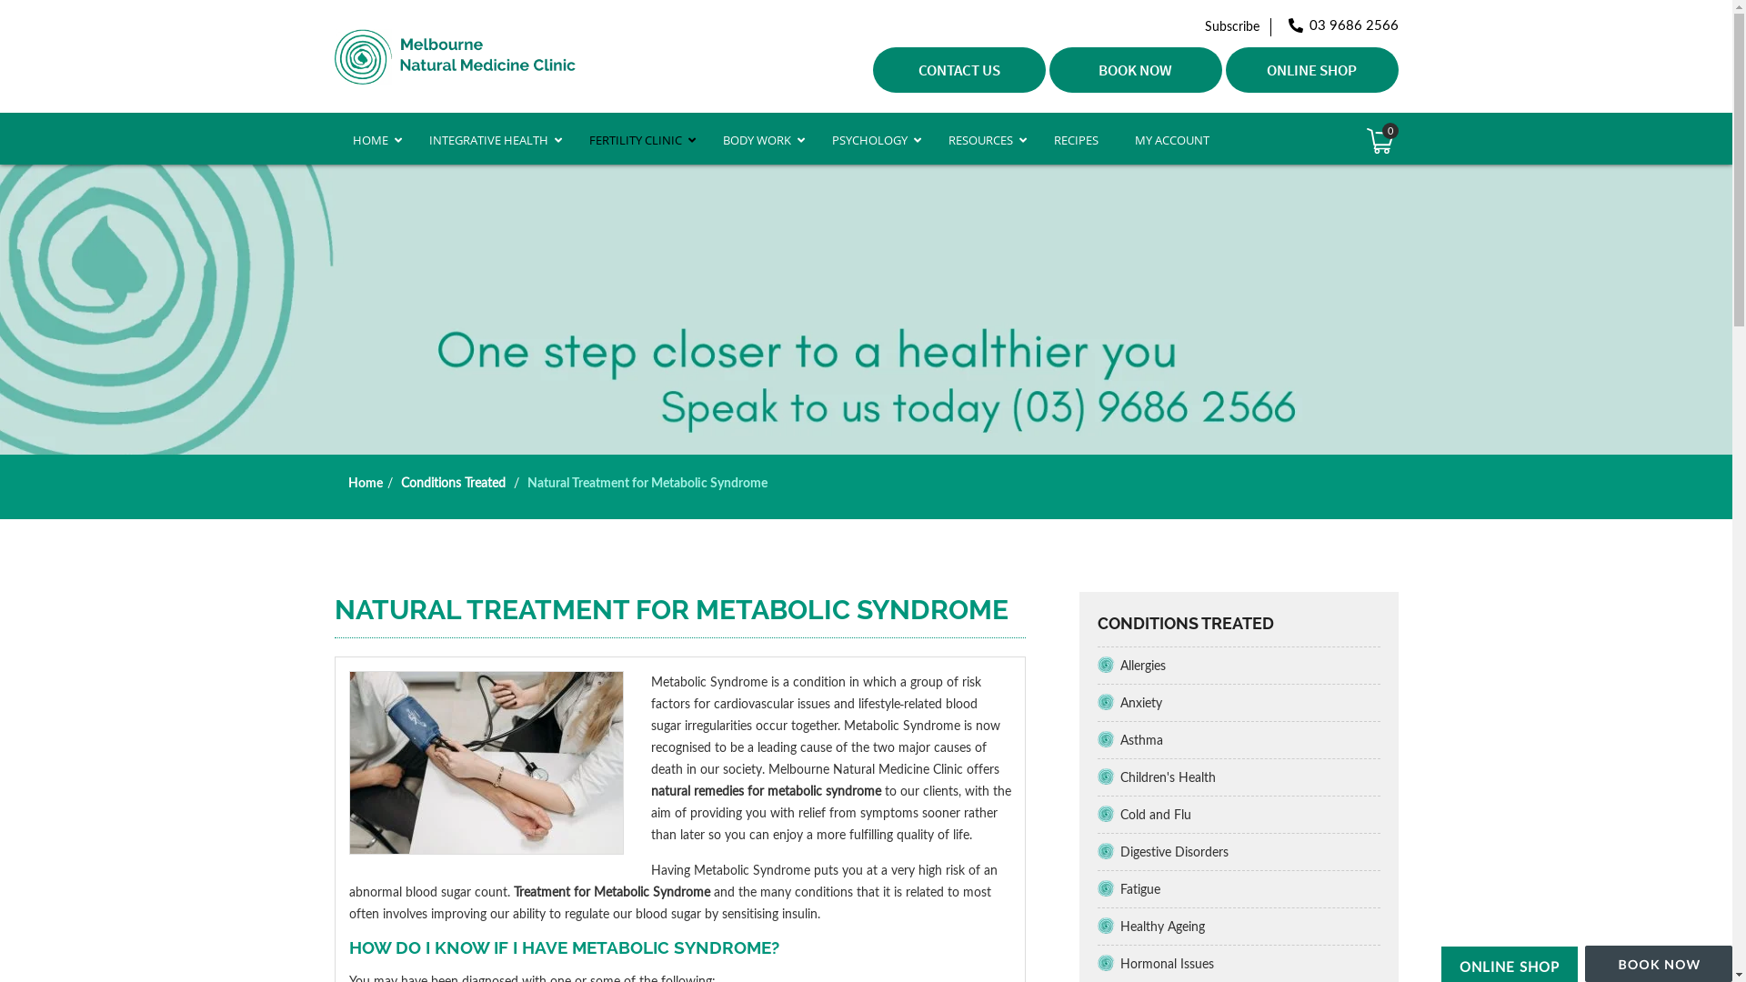 The height and width of the screenshot is (982, 1746). What do you see at coordinates (1246, 852) in the screenshot?
I see `Digestive Disorders` at bounding box center [1246, 852].